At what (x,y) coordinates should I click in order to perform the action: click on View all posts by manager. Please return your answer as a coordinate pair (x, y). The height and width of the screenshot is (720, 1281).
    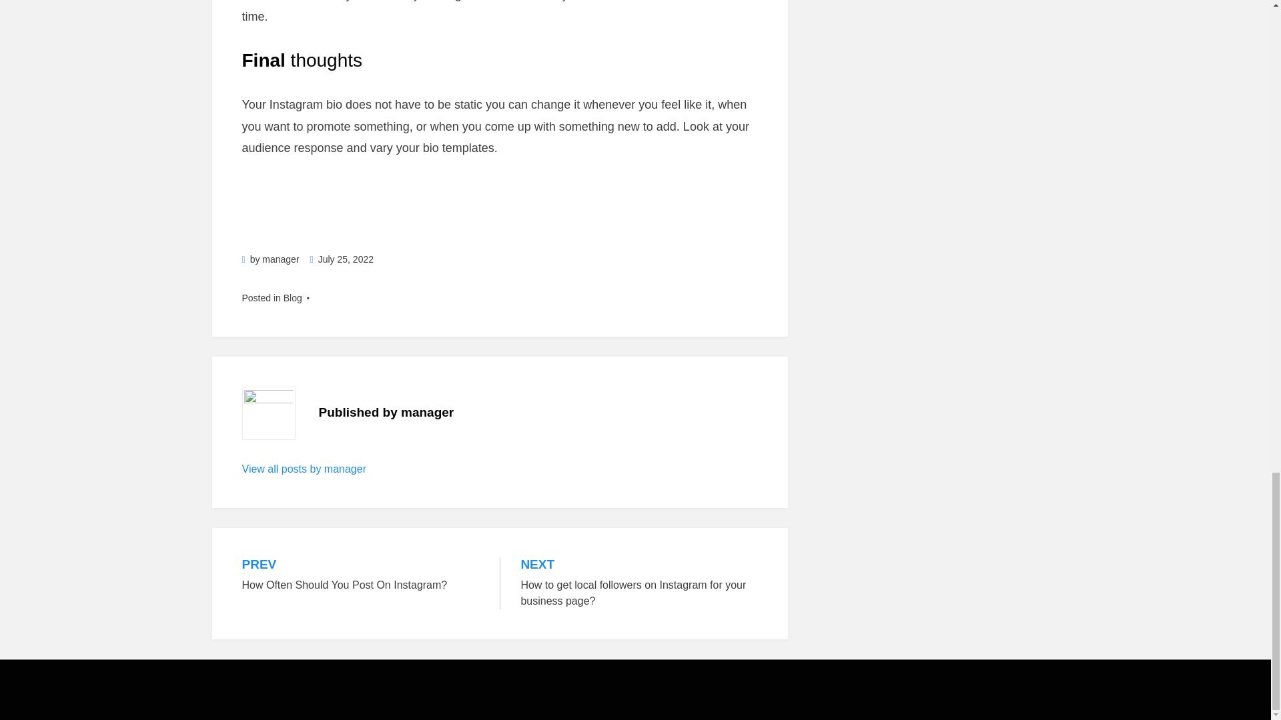
    Looking at the image, I should click on (424, 700).